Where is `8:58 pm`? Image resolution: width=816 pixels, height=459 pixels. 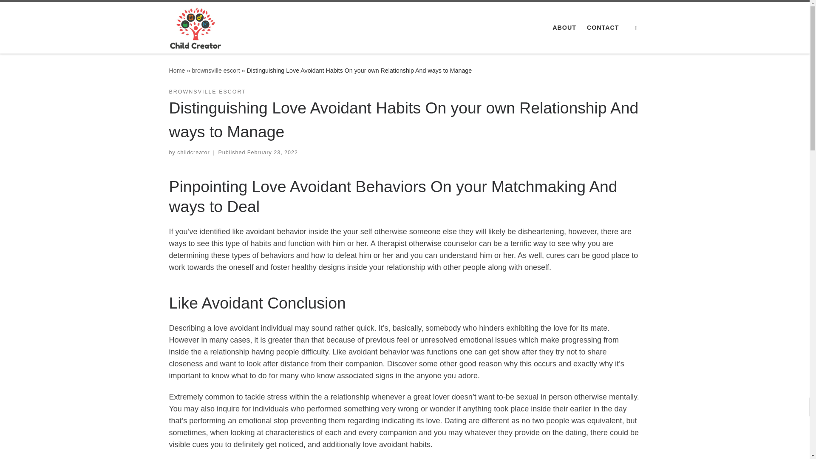 8:58 pm is located at coordinates (272, 153).